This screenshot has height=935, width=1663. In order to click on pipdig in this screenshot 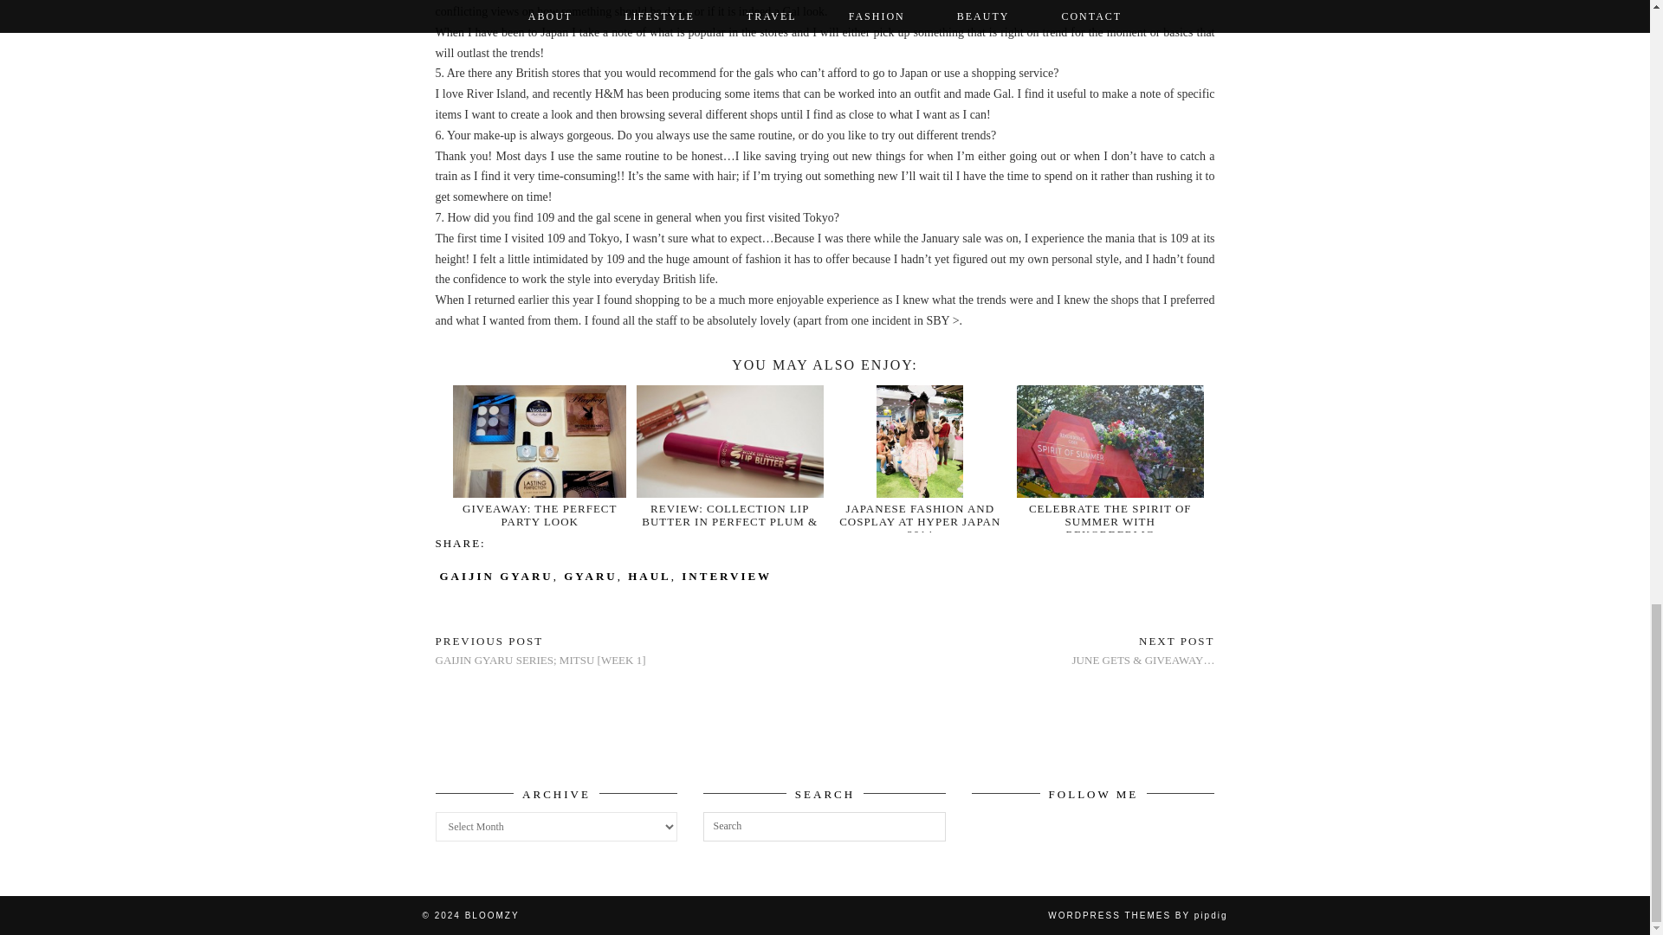, I will do `click(1211, 914)`.